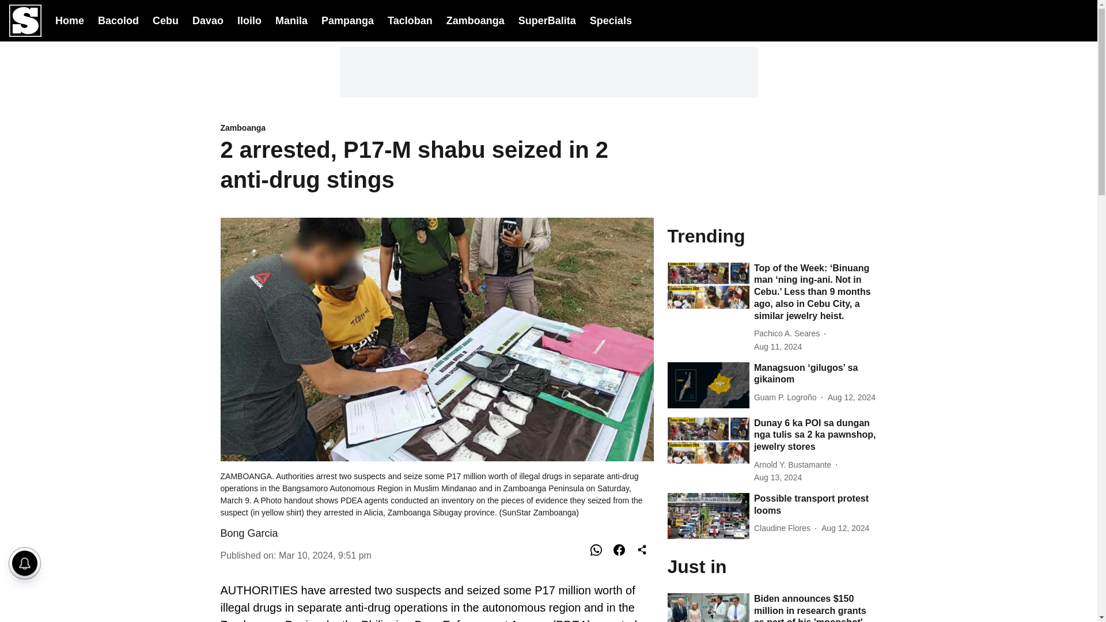 The width and height of the screenshot is (1106, 622). I want to click on 2024-08-13 02:45, so click(778, 477).